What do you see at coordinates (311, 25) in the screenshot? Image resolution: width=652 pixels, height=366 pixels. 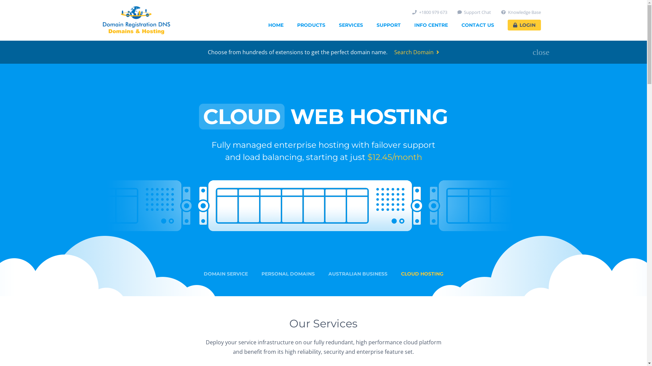 I see `PRODUCTS` at bounding box center [311, 25].